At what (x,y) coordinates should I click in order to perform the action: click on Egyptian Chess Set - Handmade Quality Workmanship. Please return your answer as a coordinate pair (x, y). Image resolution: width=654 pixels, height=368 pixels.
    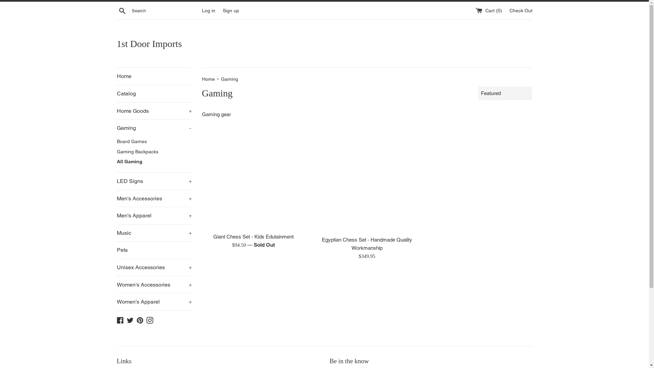
    Looking at the image, I should click on (367, 244).